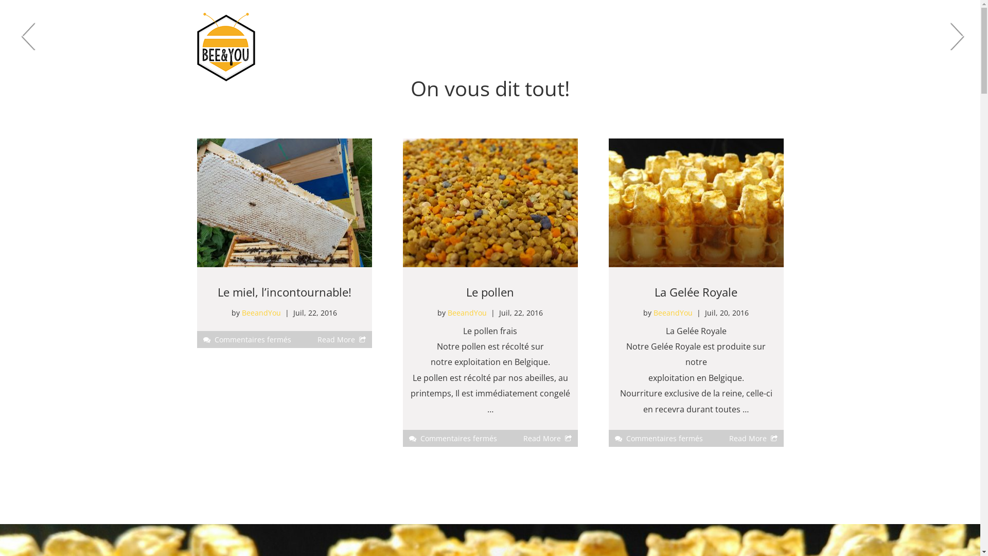 This screenshot has height=556, width=988. Describe the element at coordinates (673, 313) in the screenshot. I see `BeeandYou` at that location.